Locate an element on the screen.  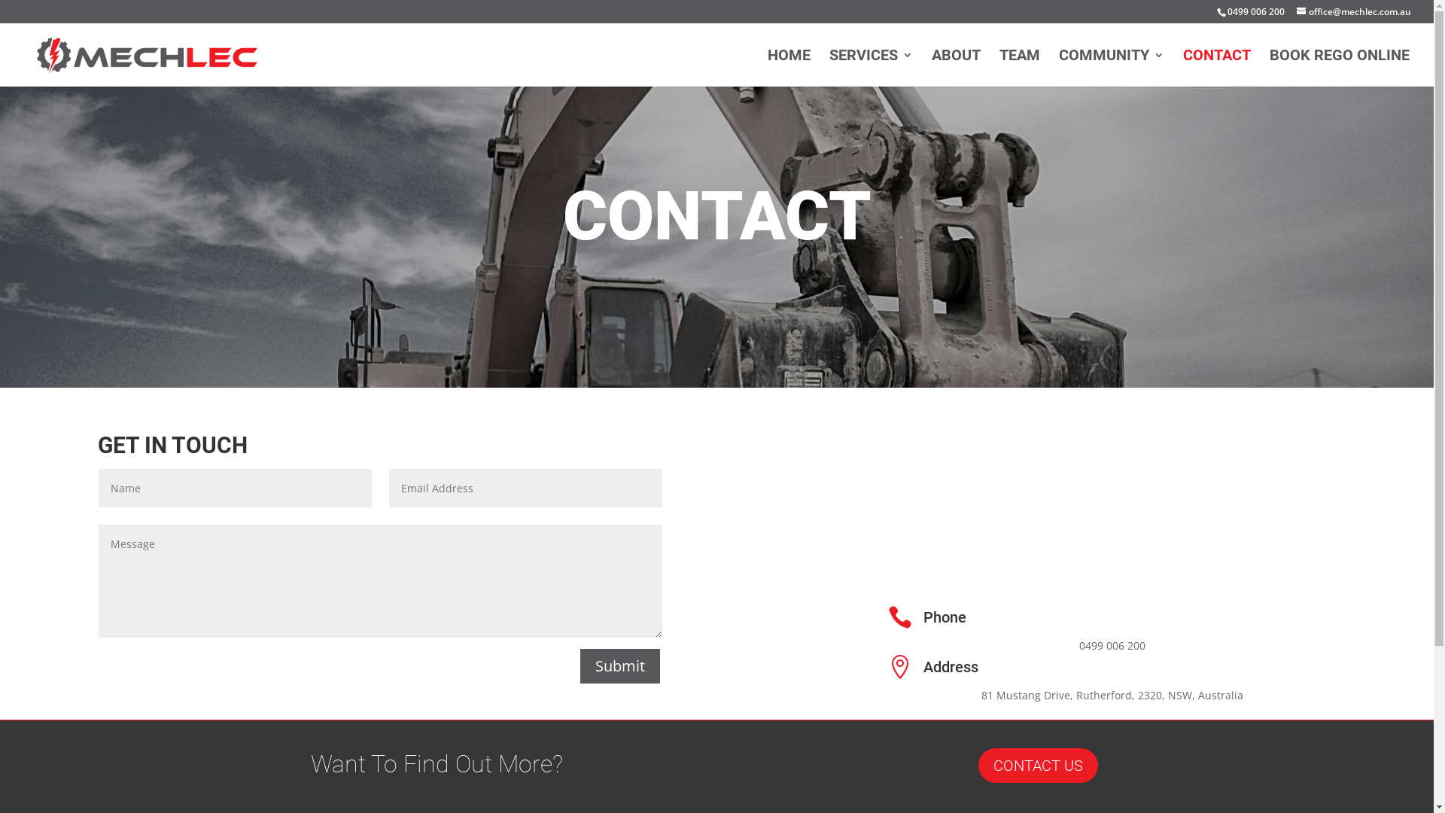
TEAM is located at coordinates (1020, 68).